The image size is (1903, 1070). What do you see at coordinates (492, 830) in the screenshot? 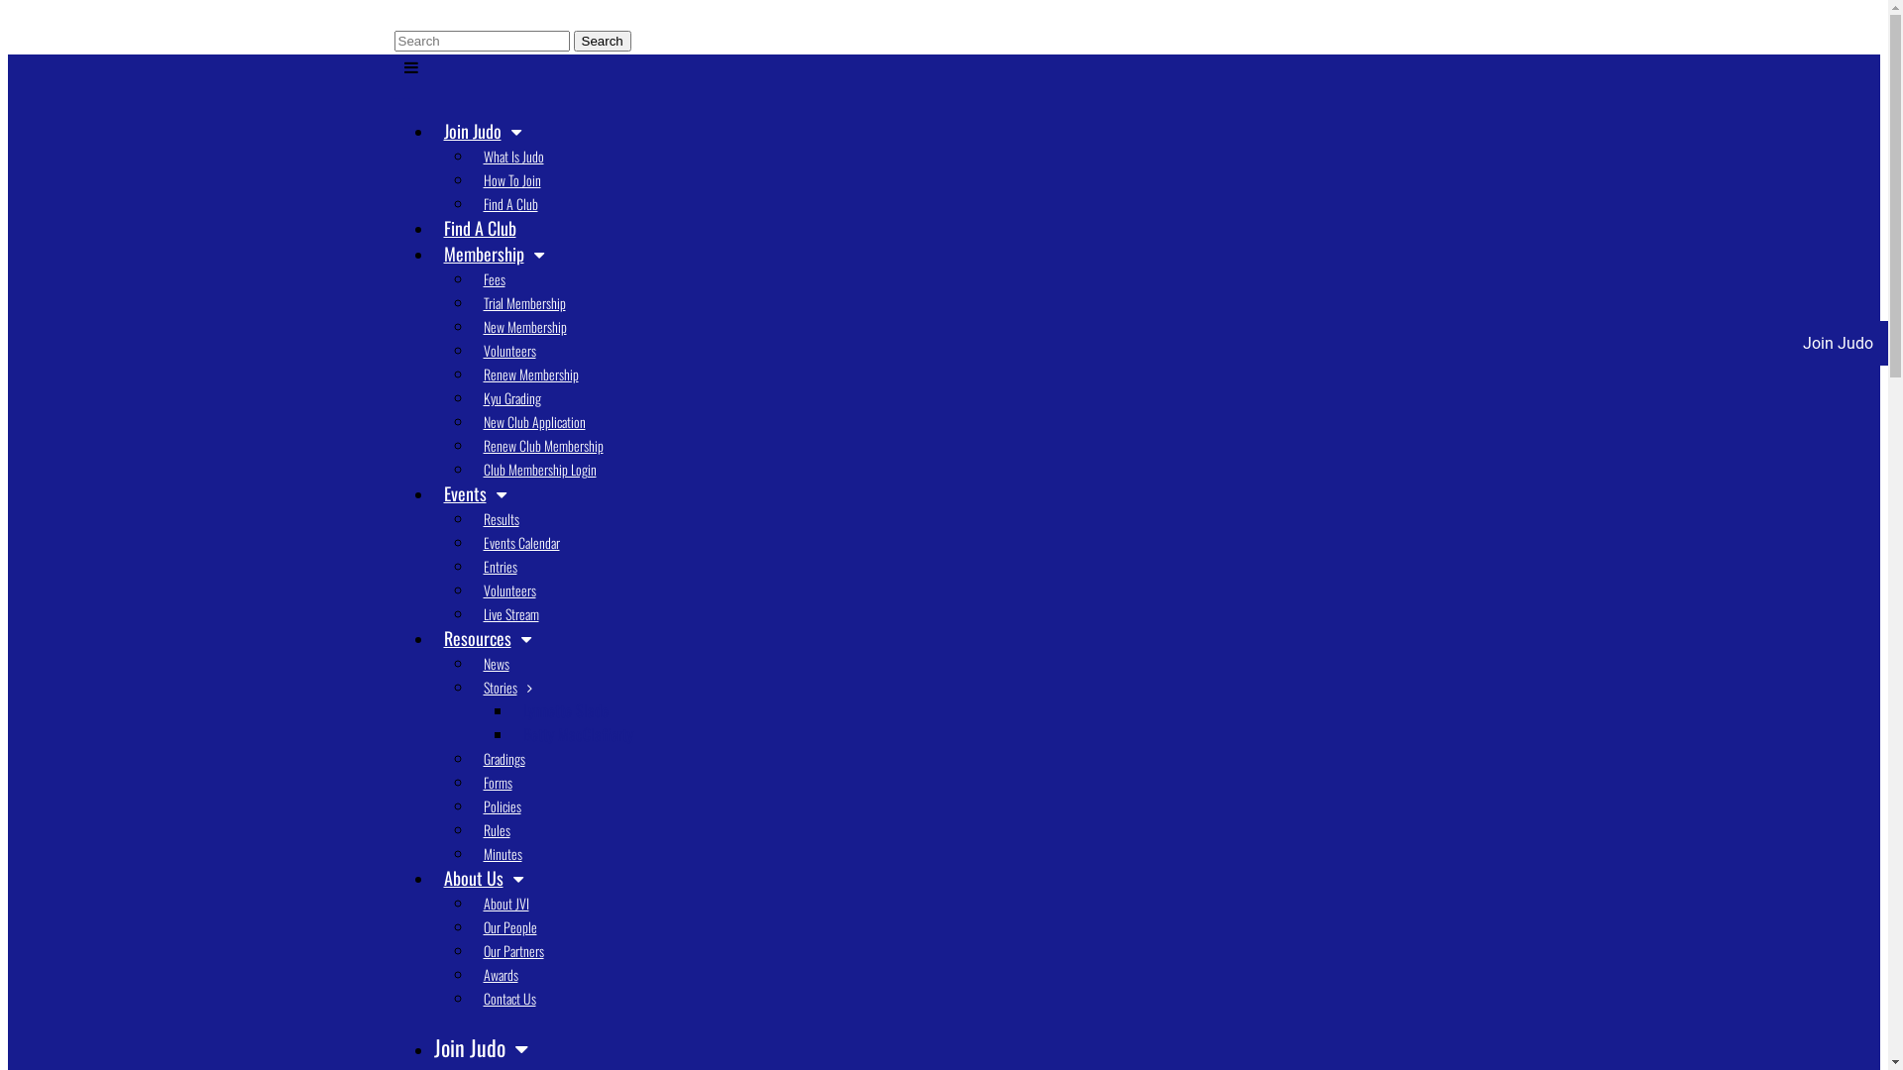
I see `Rules` at bounding box center [492, 830].